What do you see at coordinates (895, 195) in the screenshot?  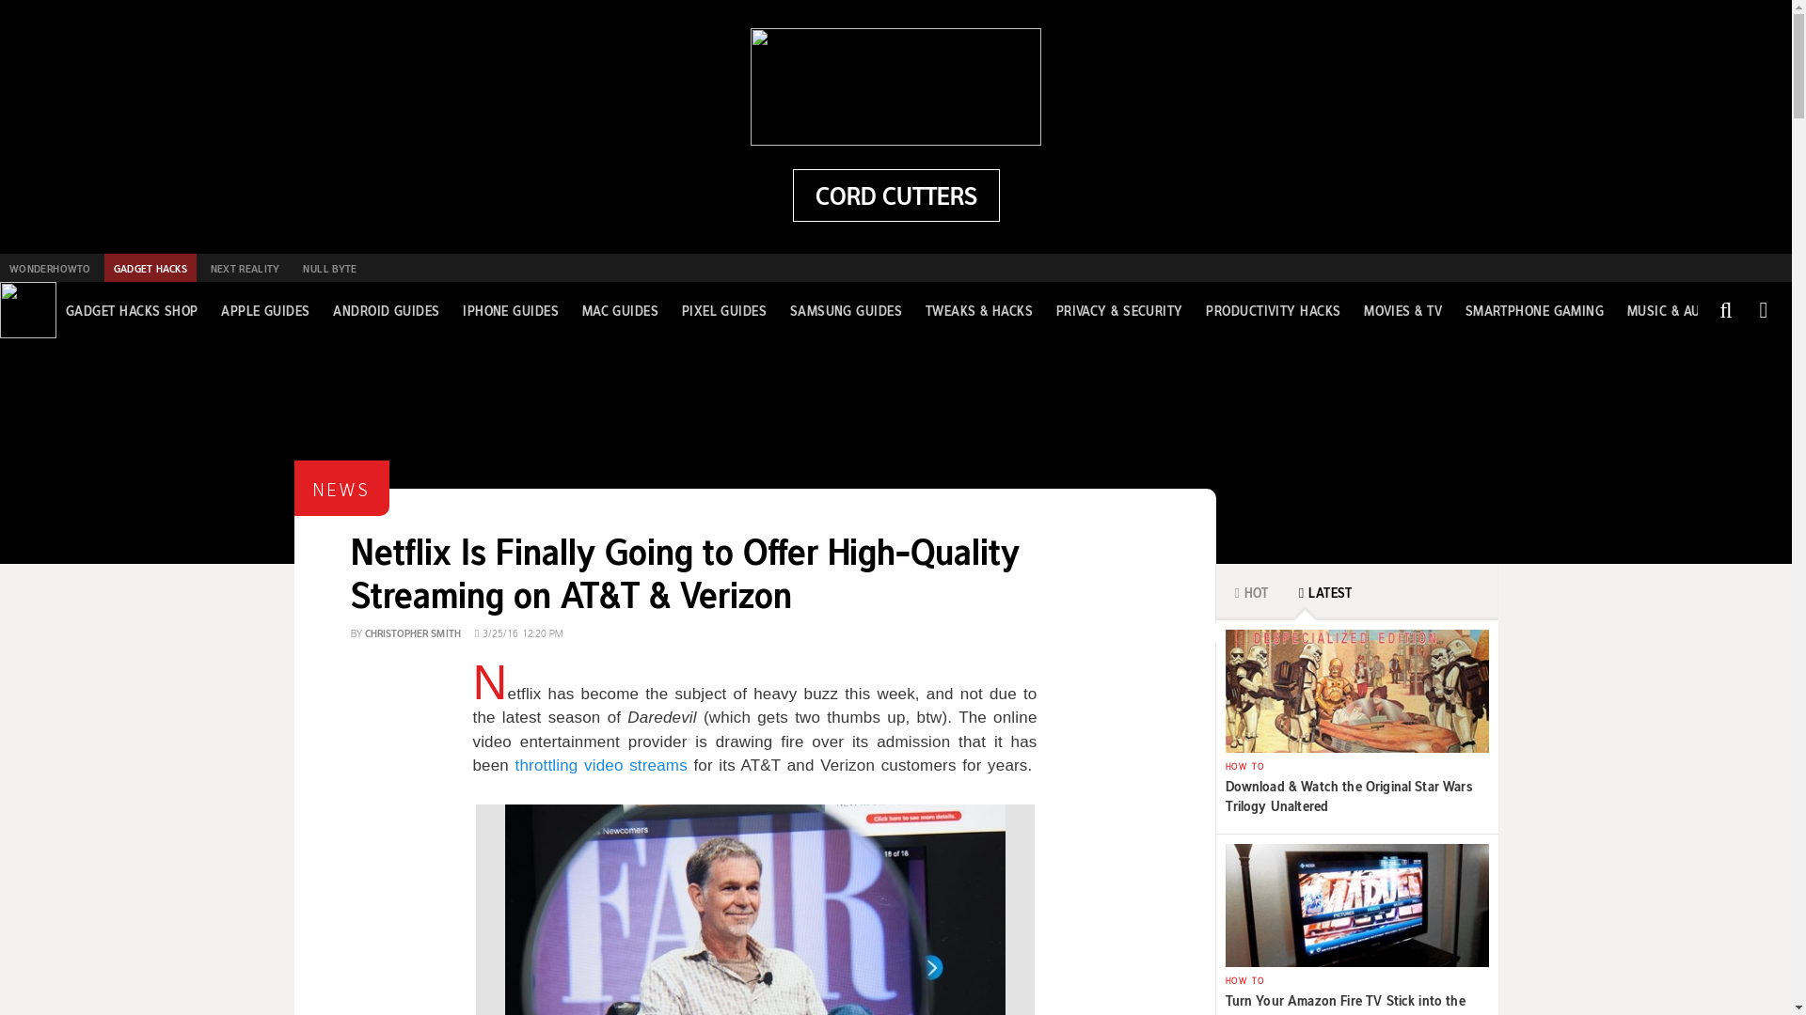 I see `CORD CUTTERS` at bounding box center [895, 195].